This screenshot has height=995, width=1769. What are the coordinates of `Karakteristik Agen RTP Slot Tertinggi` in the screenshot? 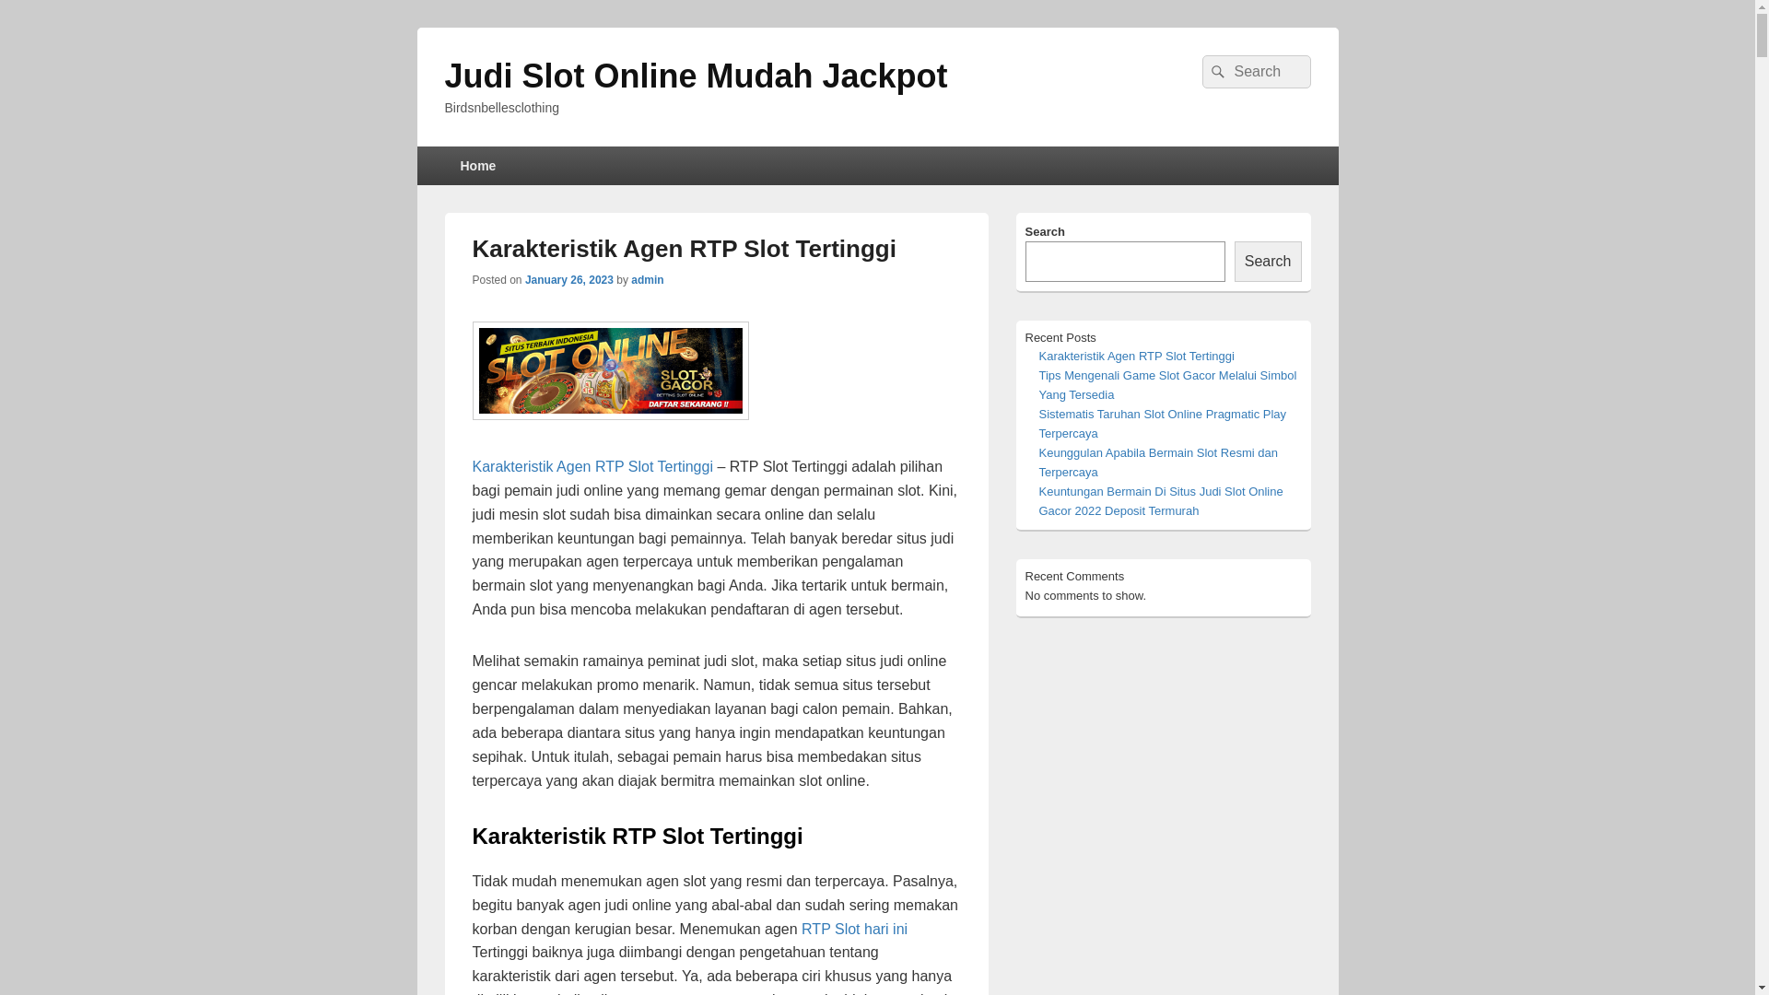 It's located at (1137, 356).